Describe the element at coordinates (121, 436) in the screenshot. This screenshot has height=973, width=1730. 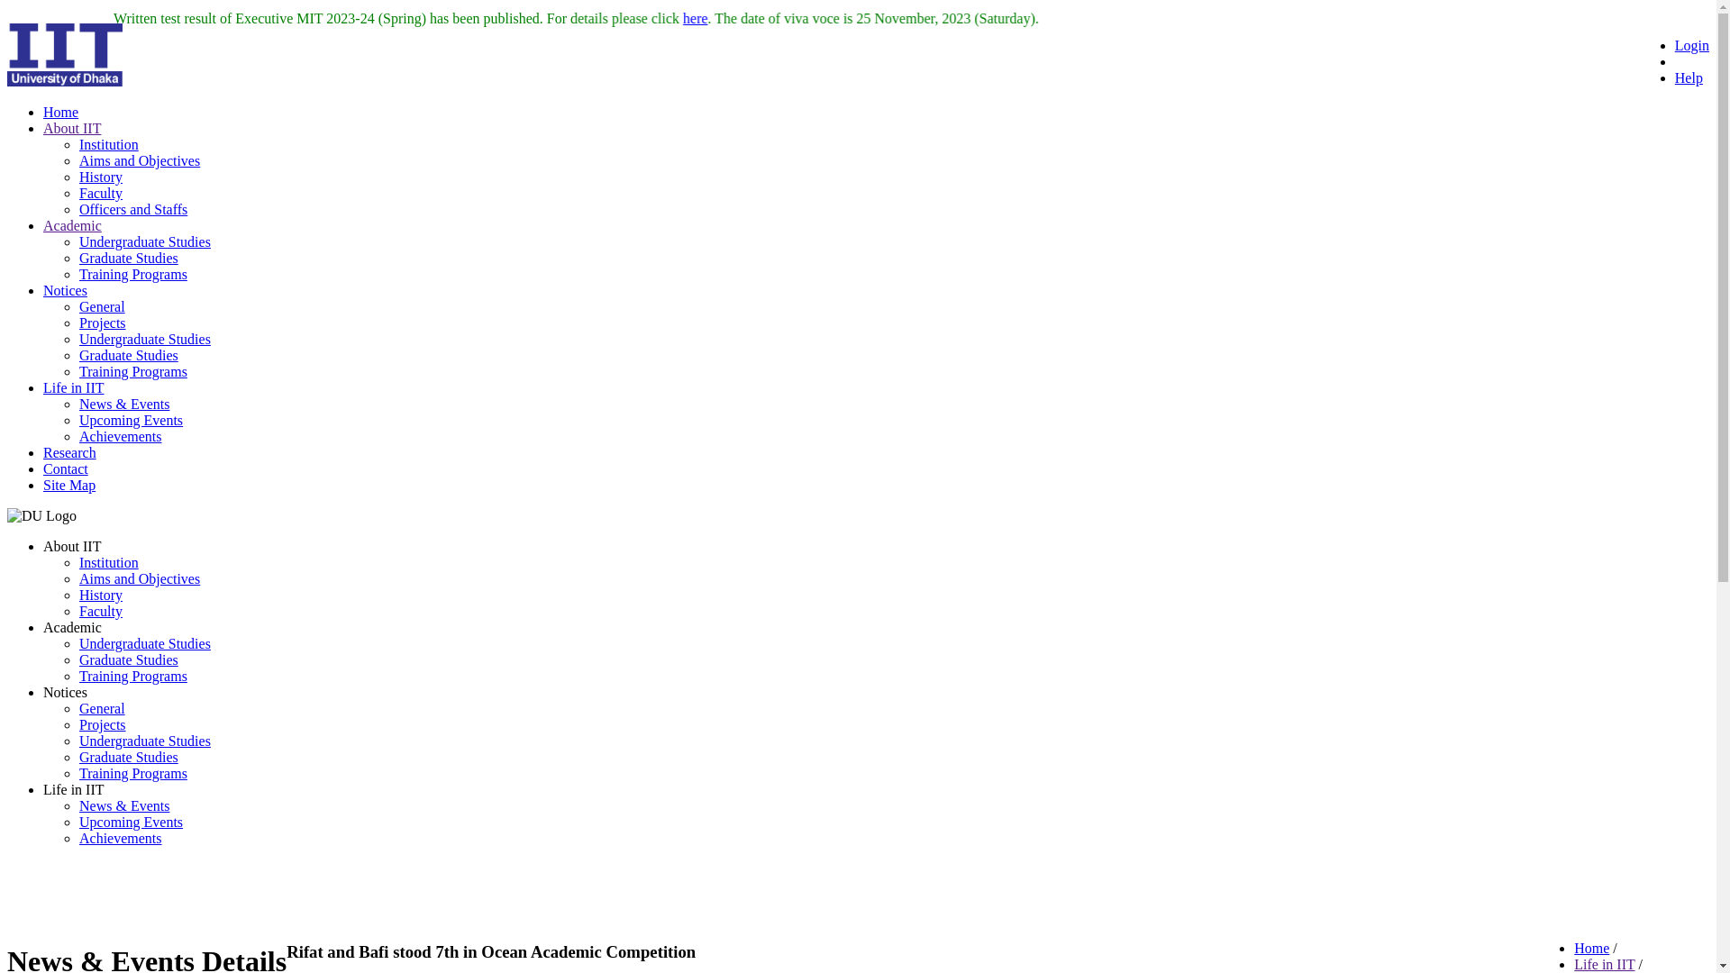
I see `Achievements` at that location.